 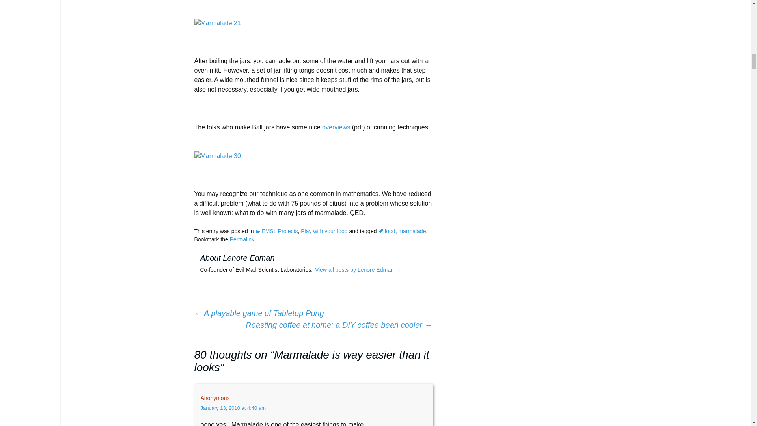 I want to click on marmalade, so click(x=412, y=231).